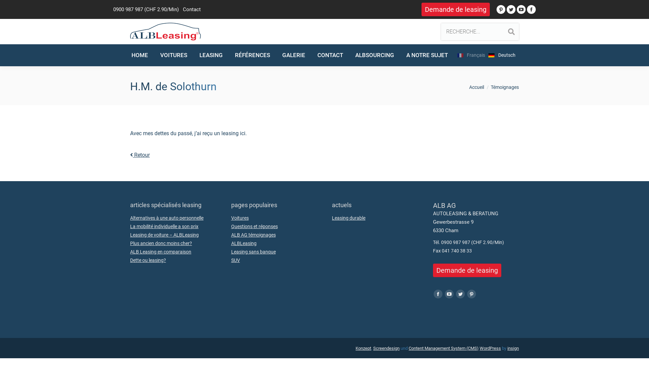 This screenshot has height=365, width=649. I want to click on Dette ou leasing?, so click(148, 260).